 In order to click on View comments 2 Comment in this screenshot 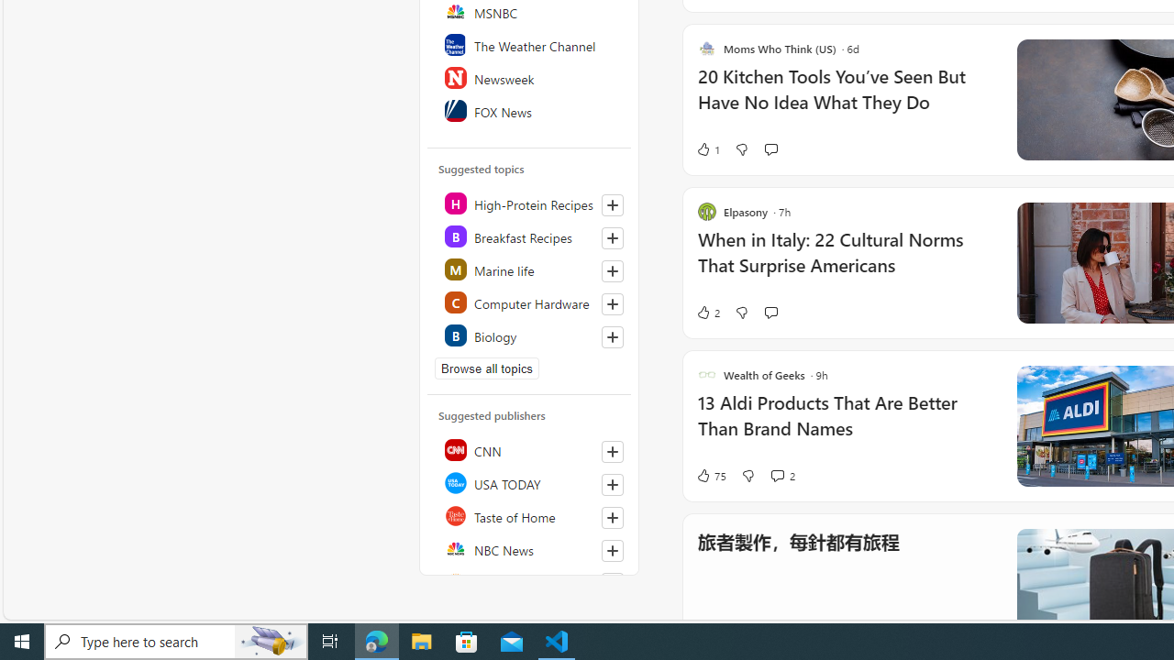, I will do `click(777, 476)`.